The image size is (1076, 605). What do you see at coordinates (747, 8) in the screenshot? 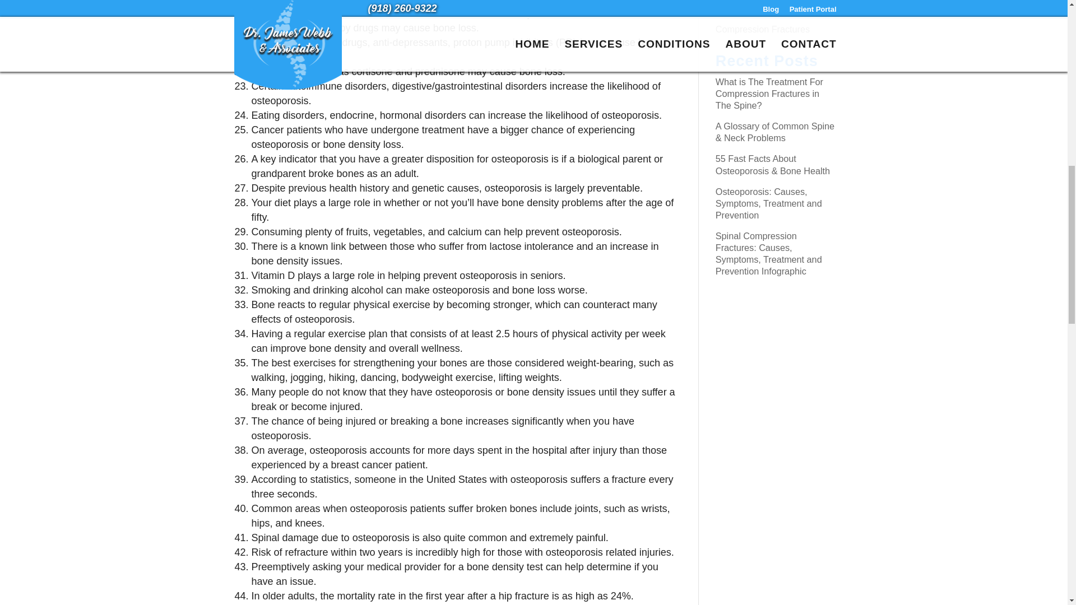
I see `Spine Problems` at bounding box center [747, 8].